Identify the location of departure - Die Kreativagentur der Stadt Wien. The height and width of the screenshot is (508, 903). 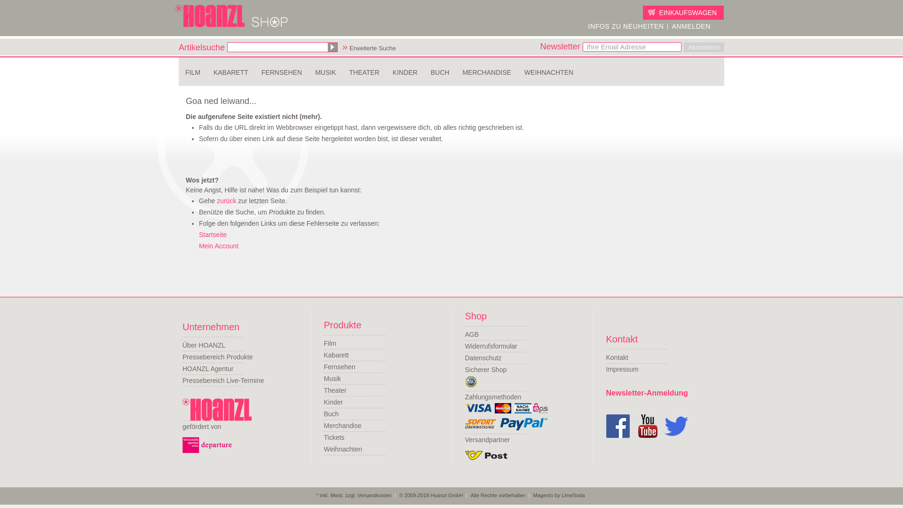
(207, 445).